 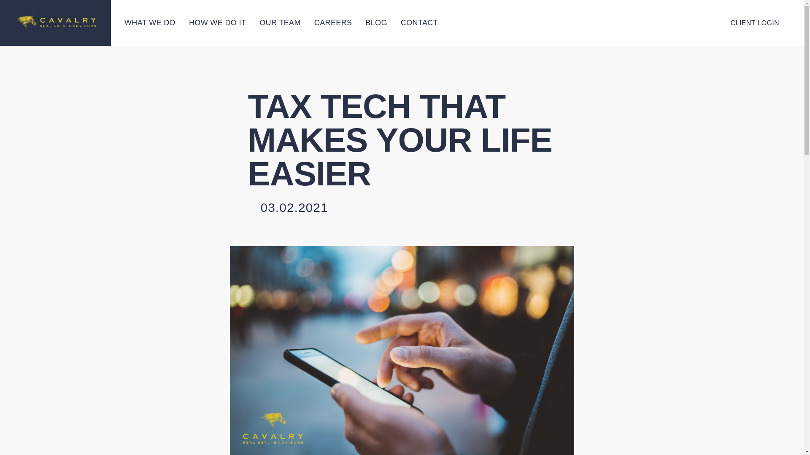 I want to click on HOW WE DO IT, so click(x=217, y=23).